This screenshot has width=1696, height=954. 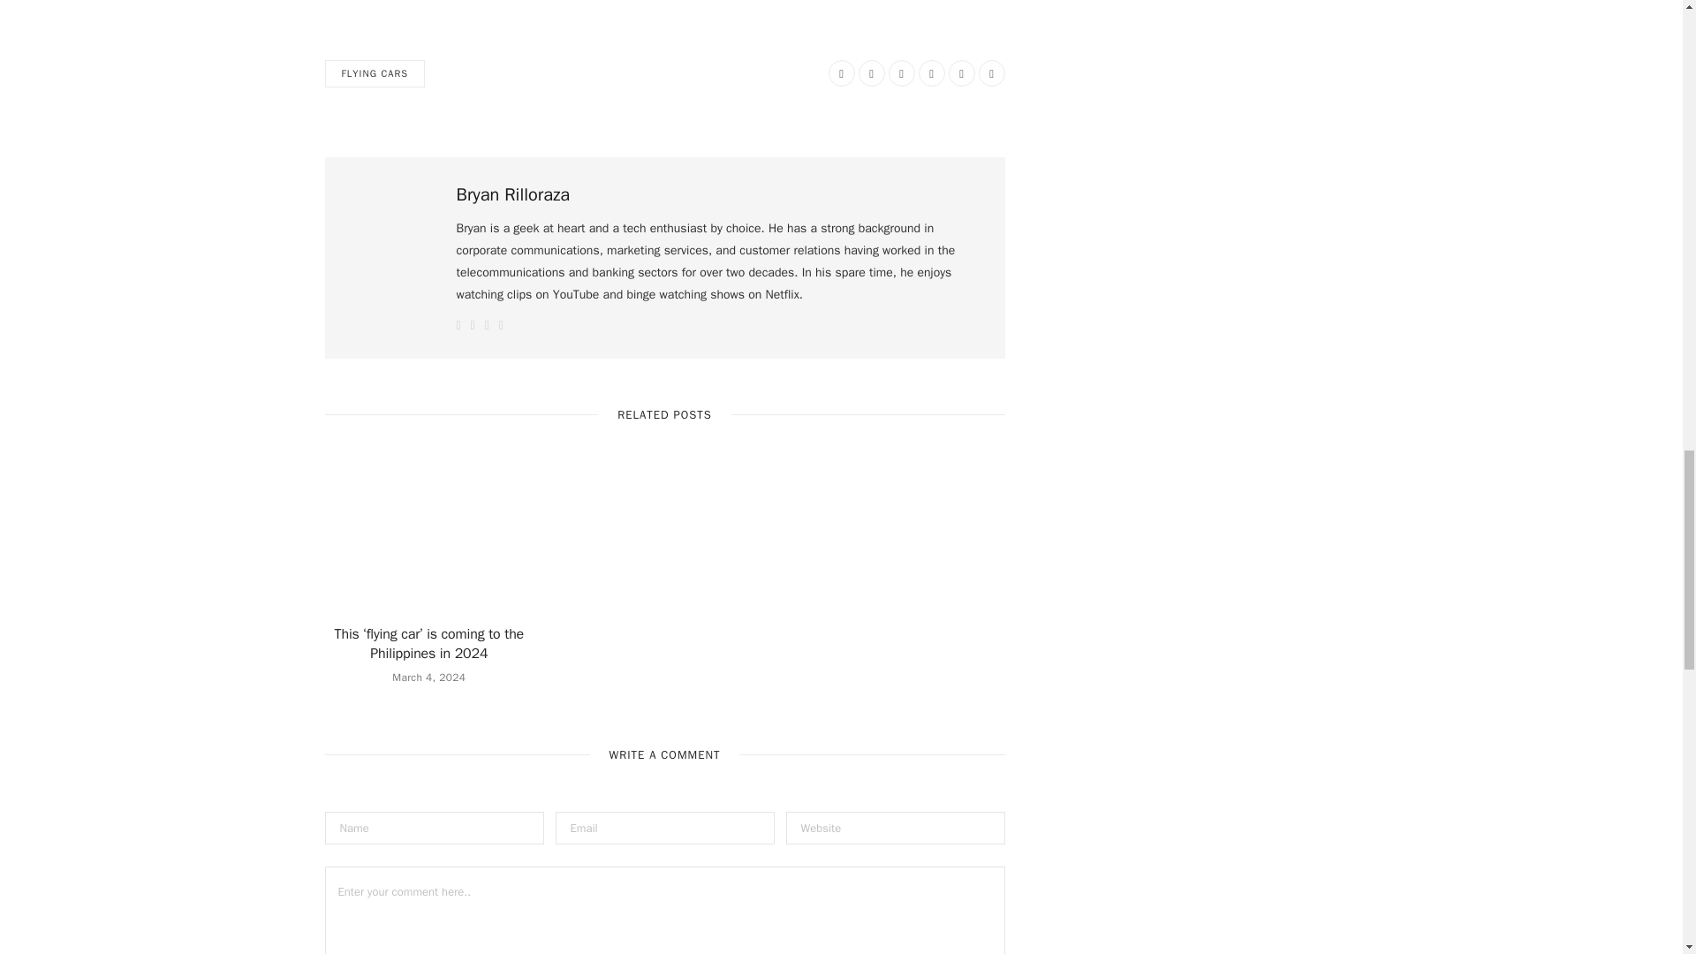 I want to click on Email, so click(x=991, y=73).